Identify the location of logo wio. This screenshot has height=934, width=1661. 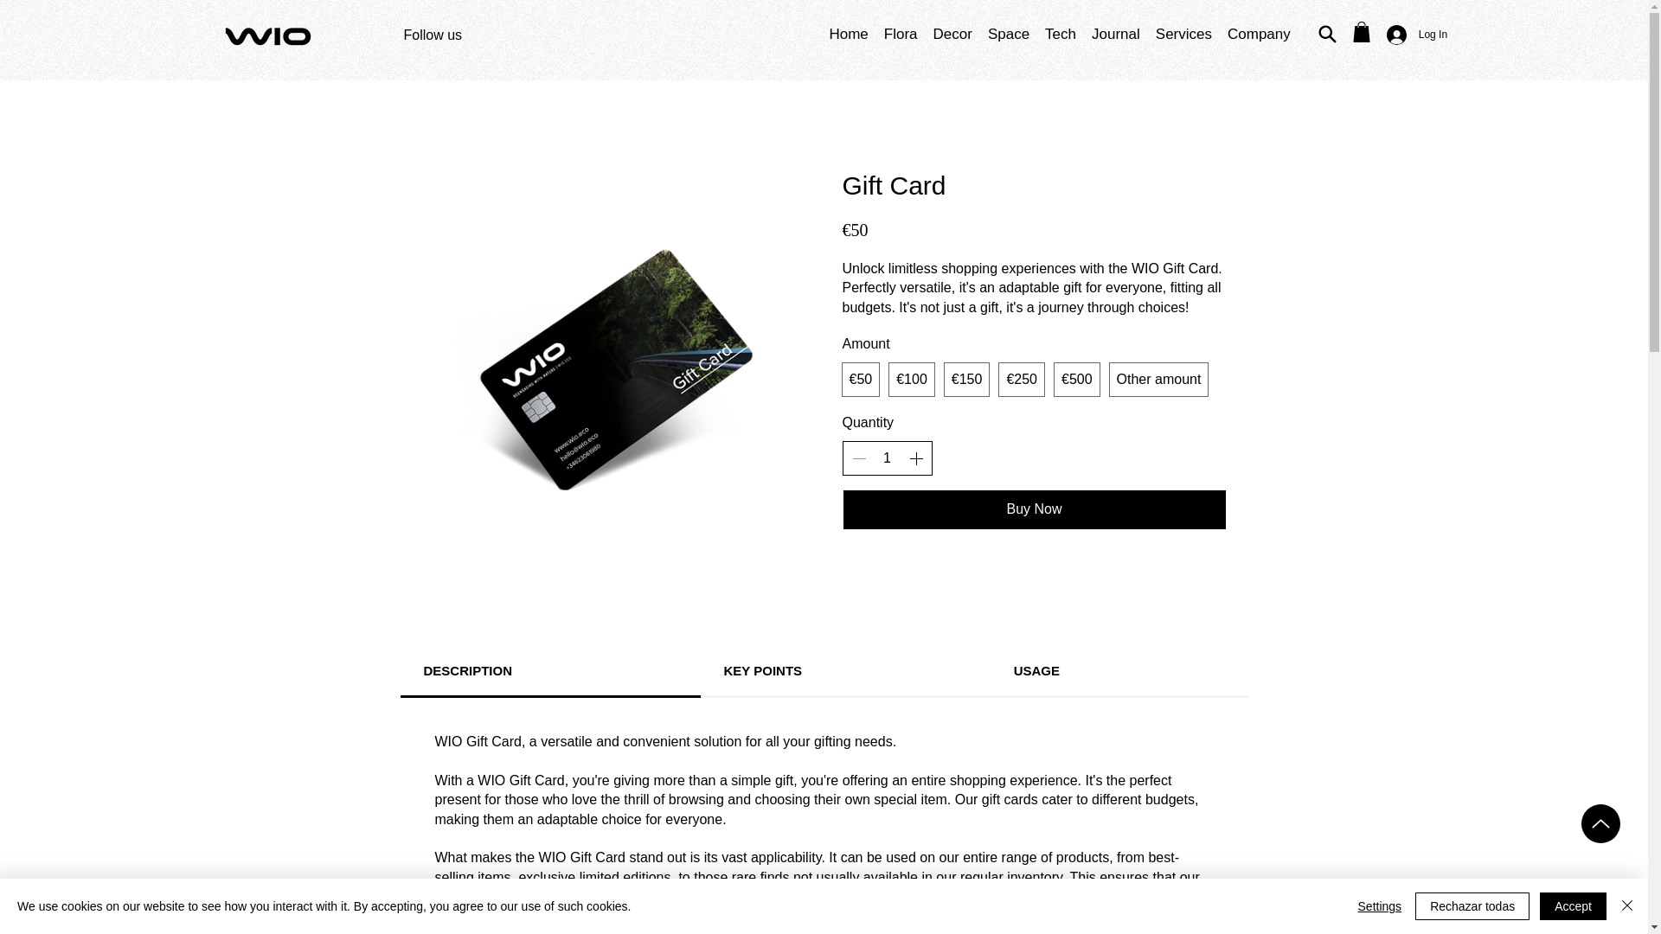
(268, 36).